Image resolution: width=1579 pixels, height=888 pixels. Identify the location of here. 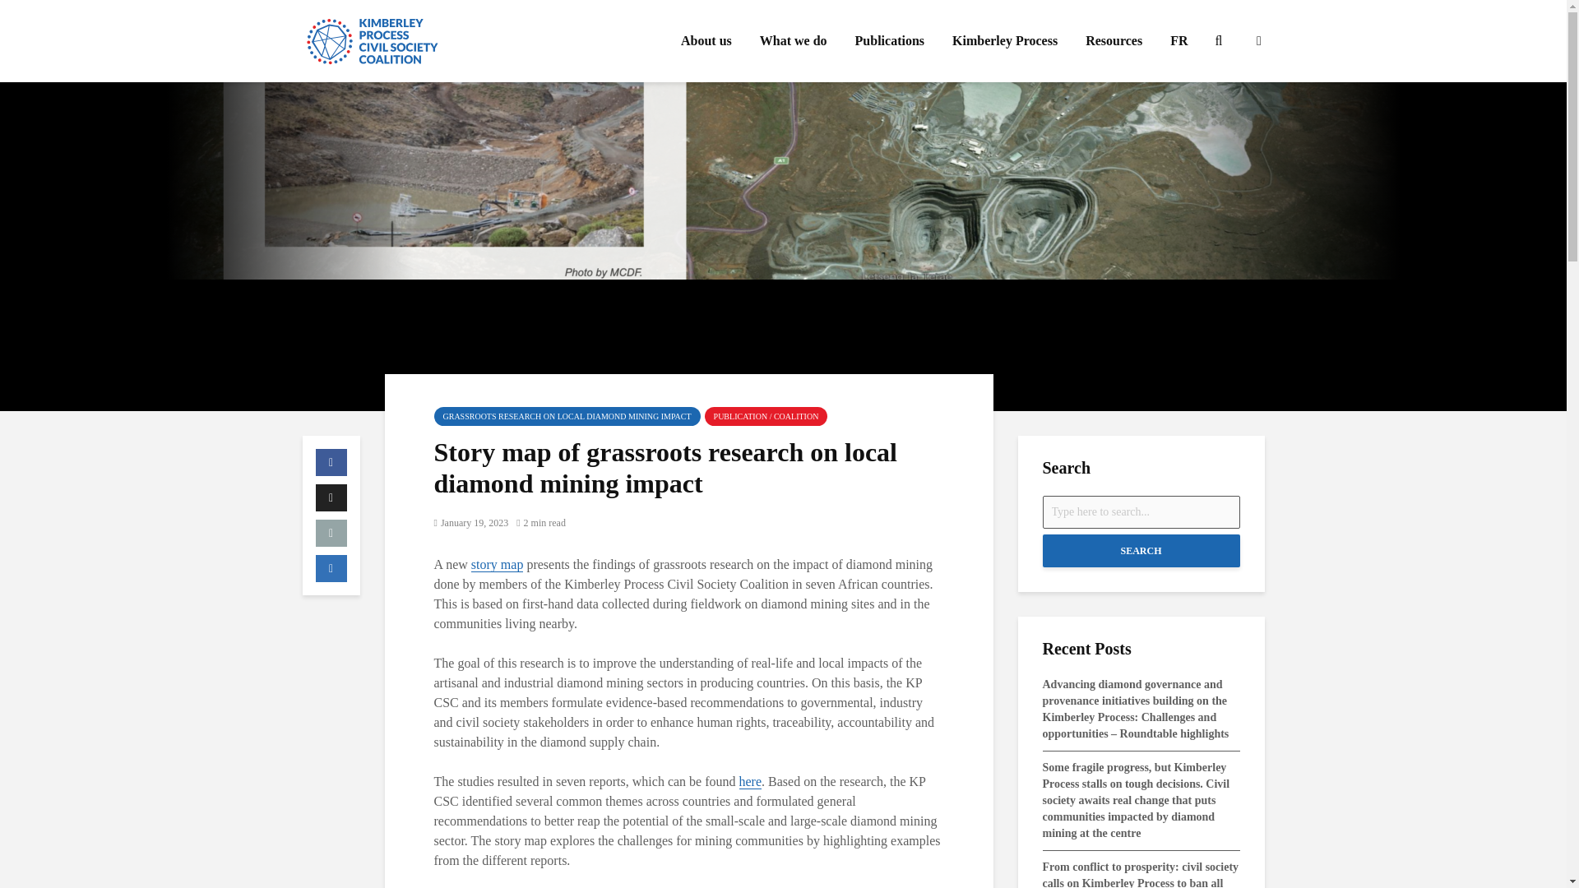
(750, 781).